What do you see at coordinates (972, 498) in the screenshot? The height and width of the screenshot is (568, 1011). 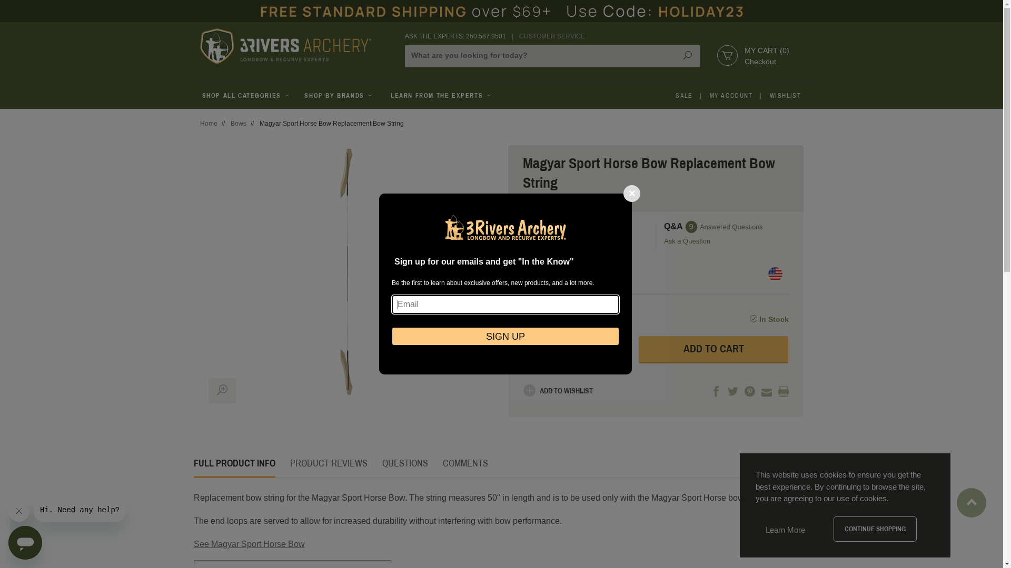 I see `Back to Top` at bounding box center [972, 498].